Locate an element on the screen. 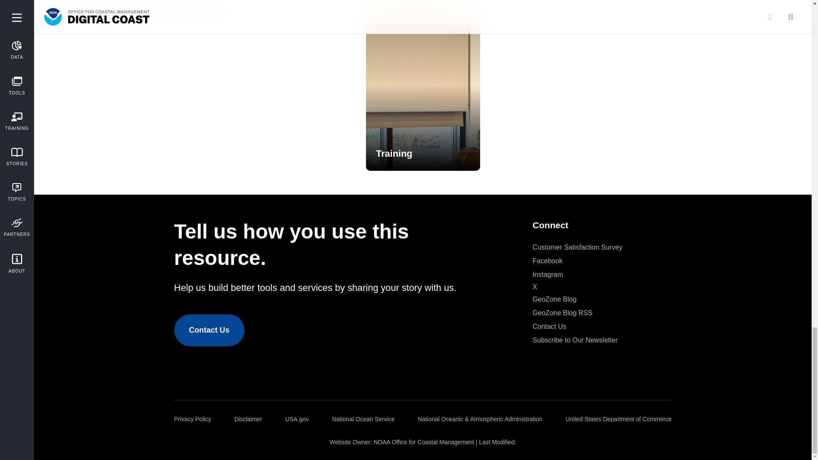 This screenshot has width=818, height=460. X is located at coordinates (535, 287).